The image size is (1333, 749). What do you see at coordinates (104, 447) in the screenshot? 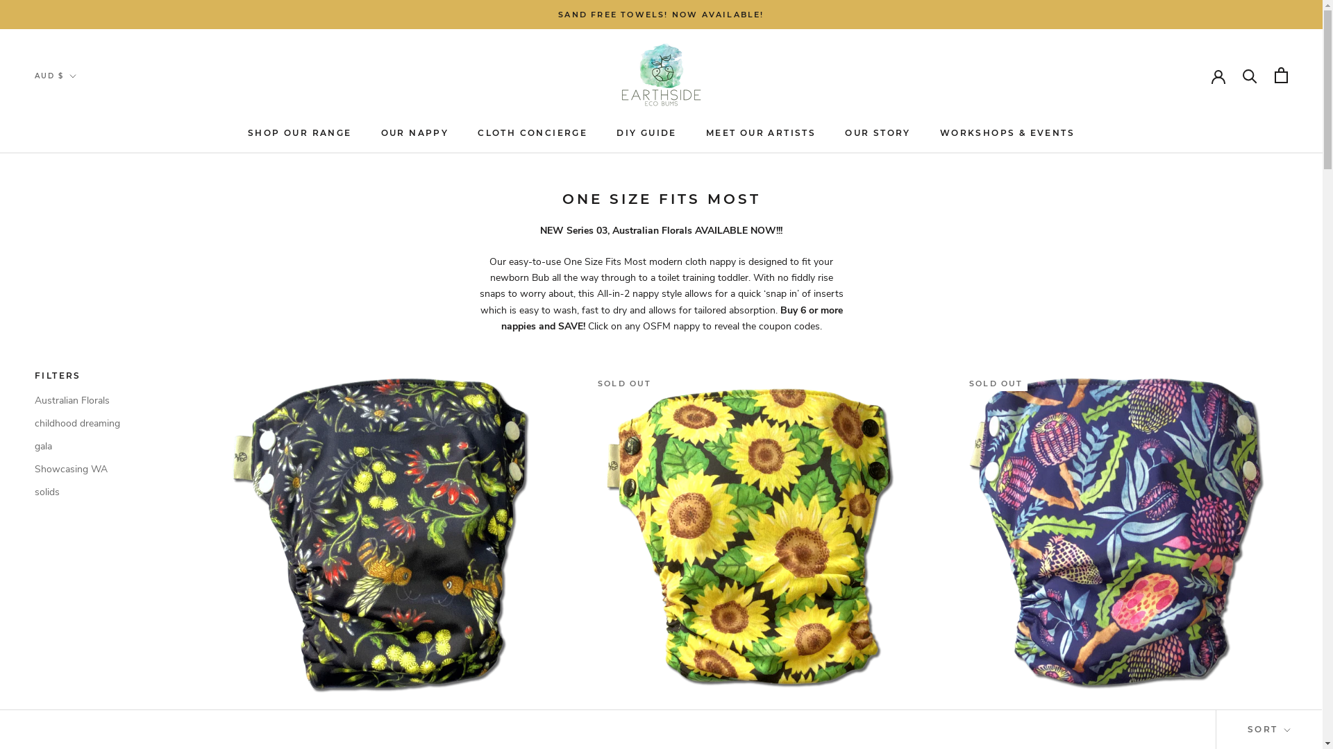
I see `gala` at bounding box center [104, 447].